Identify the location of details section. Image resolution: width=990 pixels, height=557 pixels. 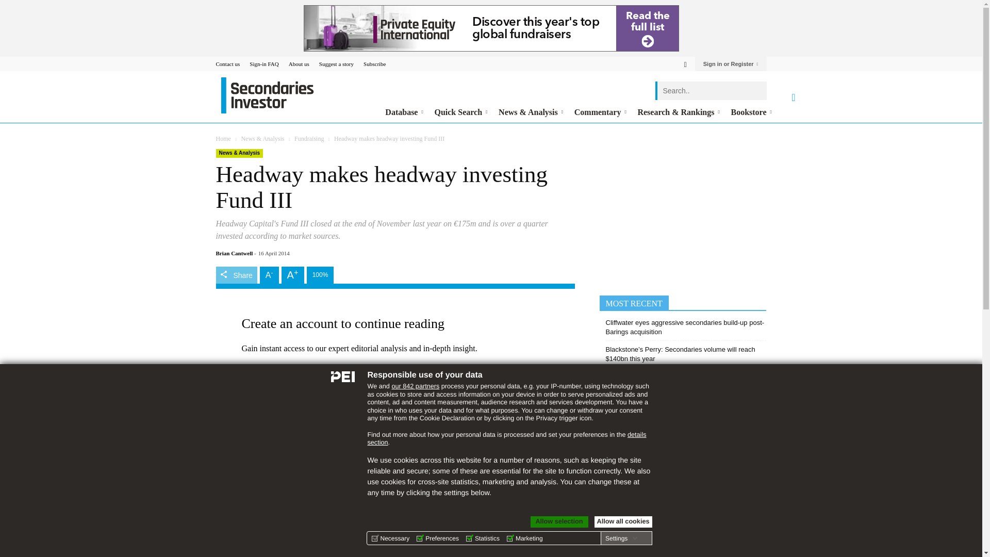
(506, 438).